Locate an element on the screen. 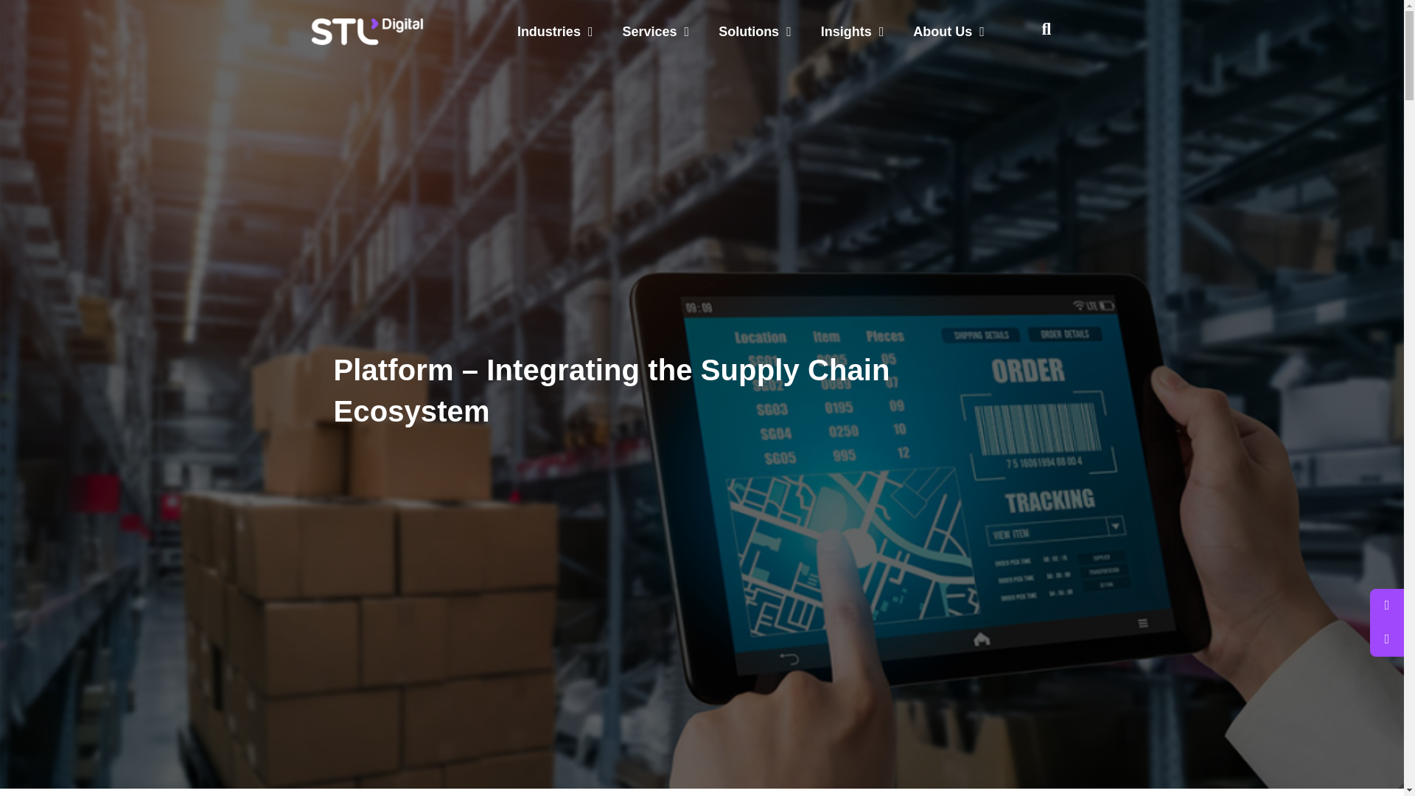  Services is located at coordinates (654, 31).